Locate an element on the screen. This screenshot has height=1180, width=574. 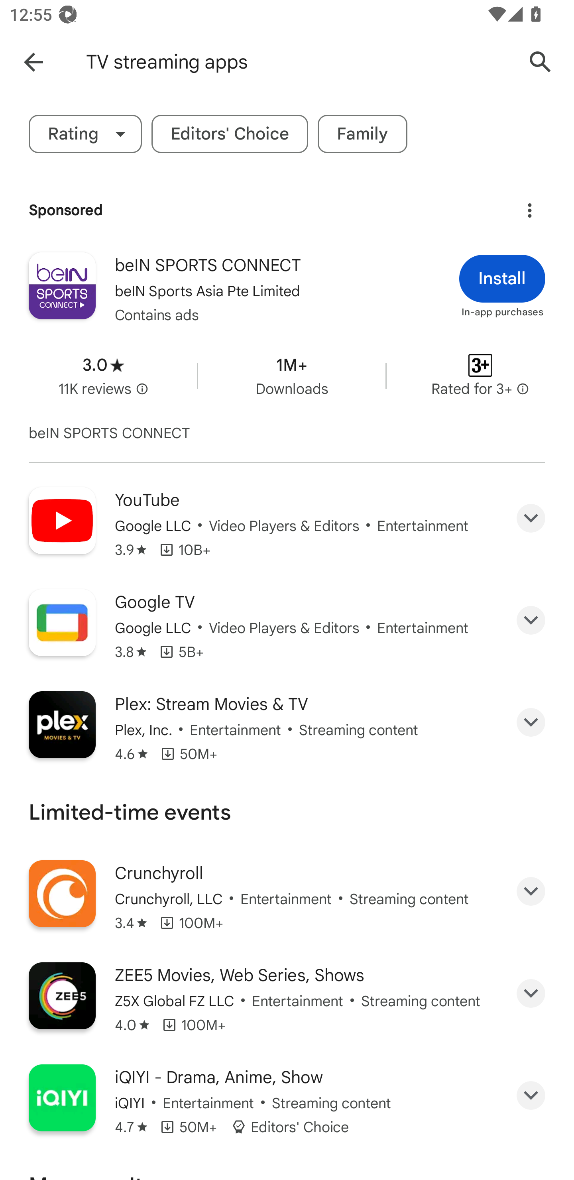
Install is located at coordinates (502, 278).